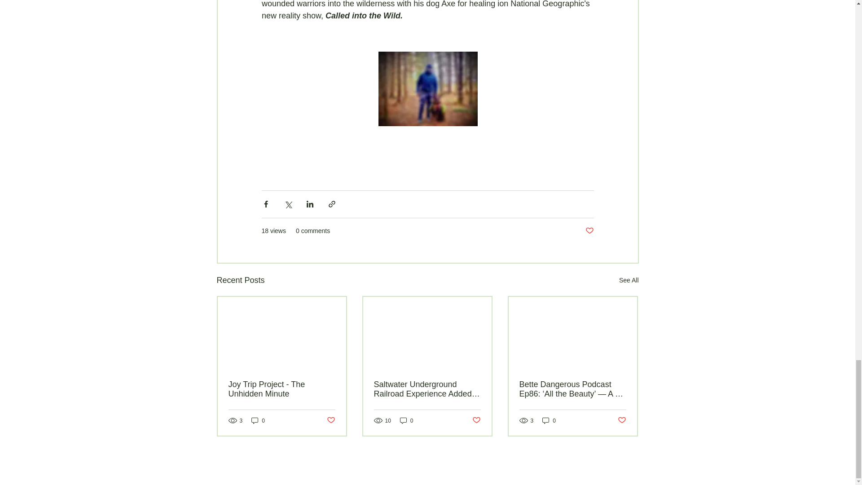 The height and width of the screenshot is (485, 862). I want to click on Post not marked as liked, so click(622, 420).